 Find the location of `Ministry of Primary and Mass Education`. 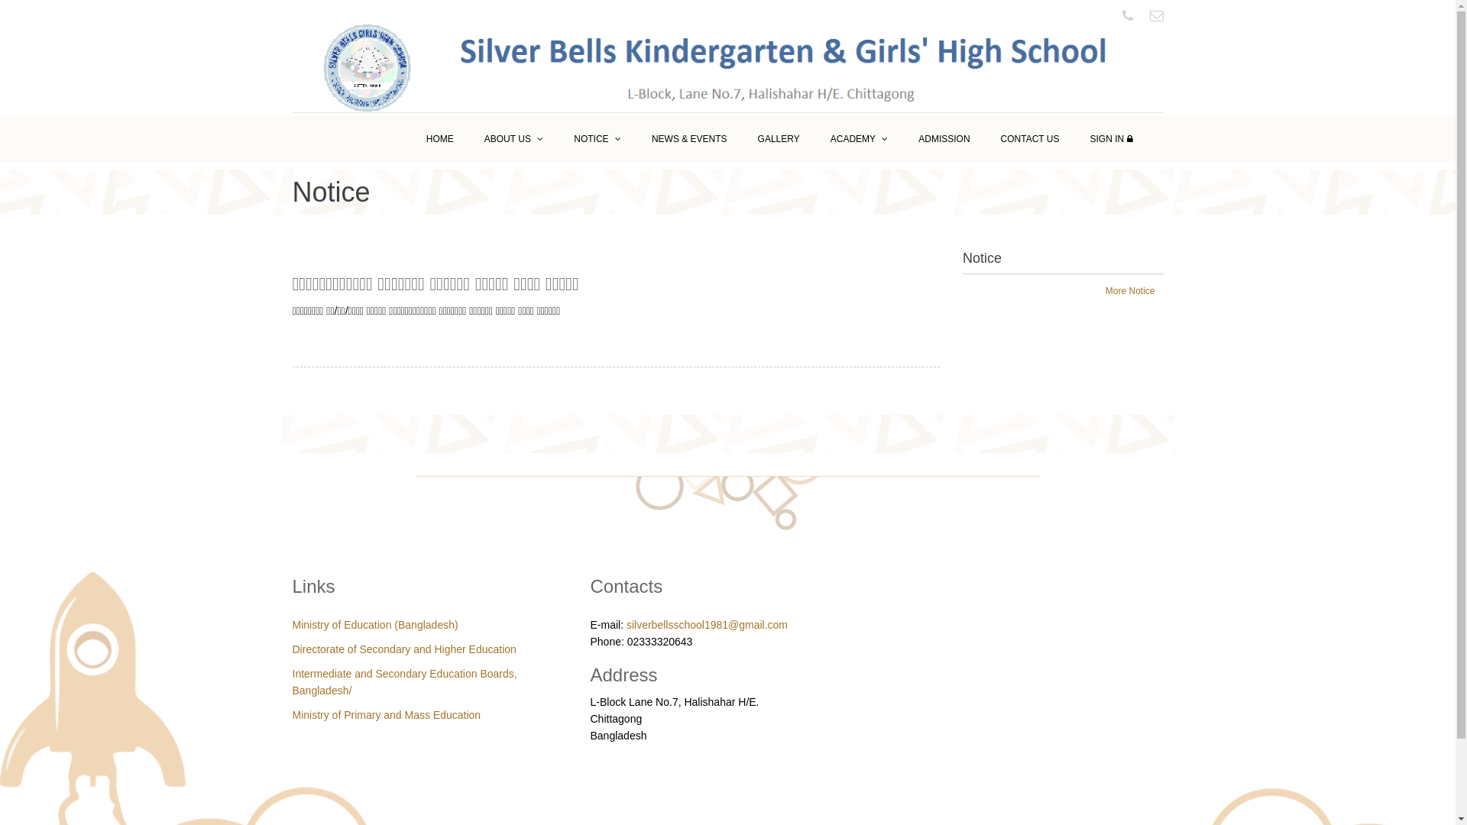

Ministry of Primary and Mass Education is located at coordinates (387, 715).